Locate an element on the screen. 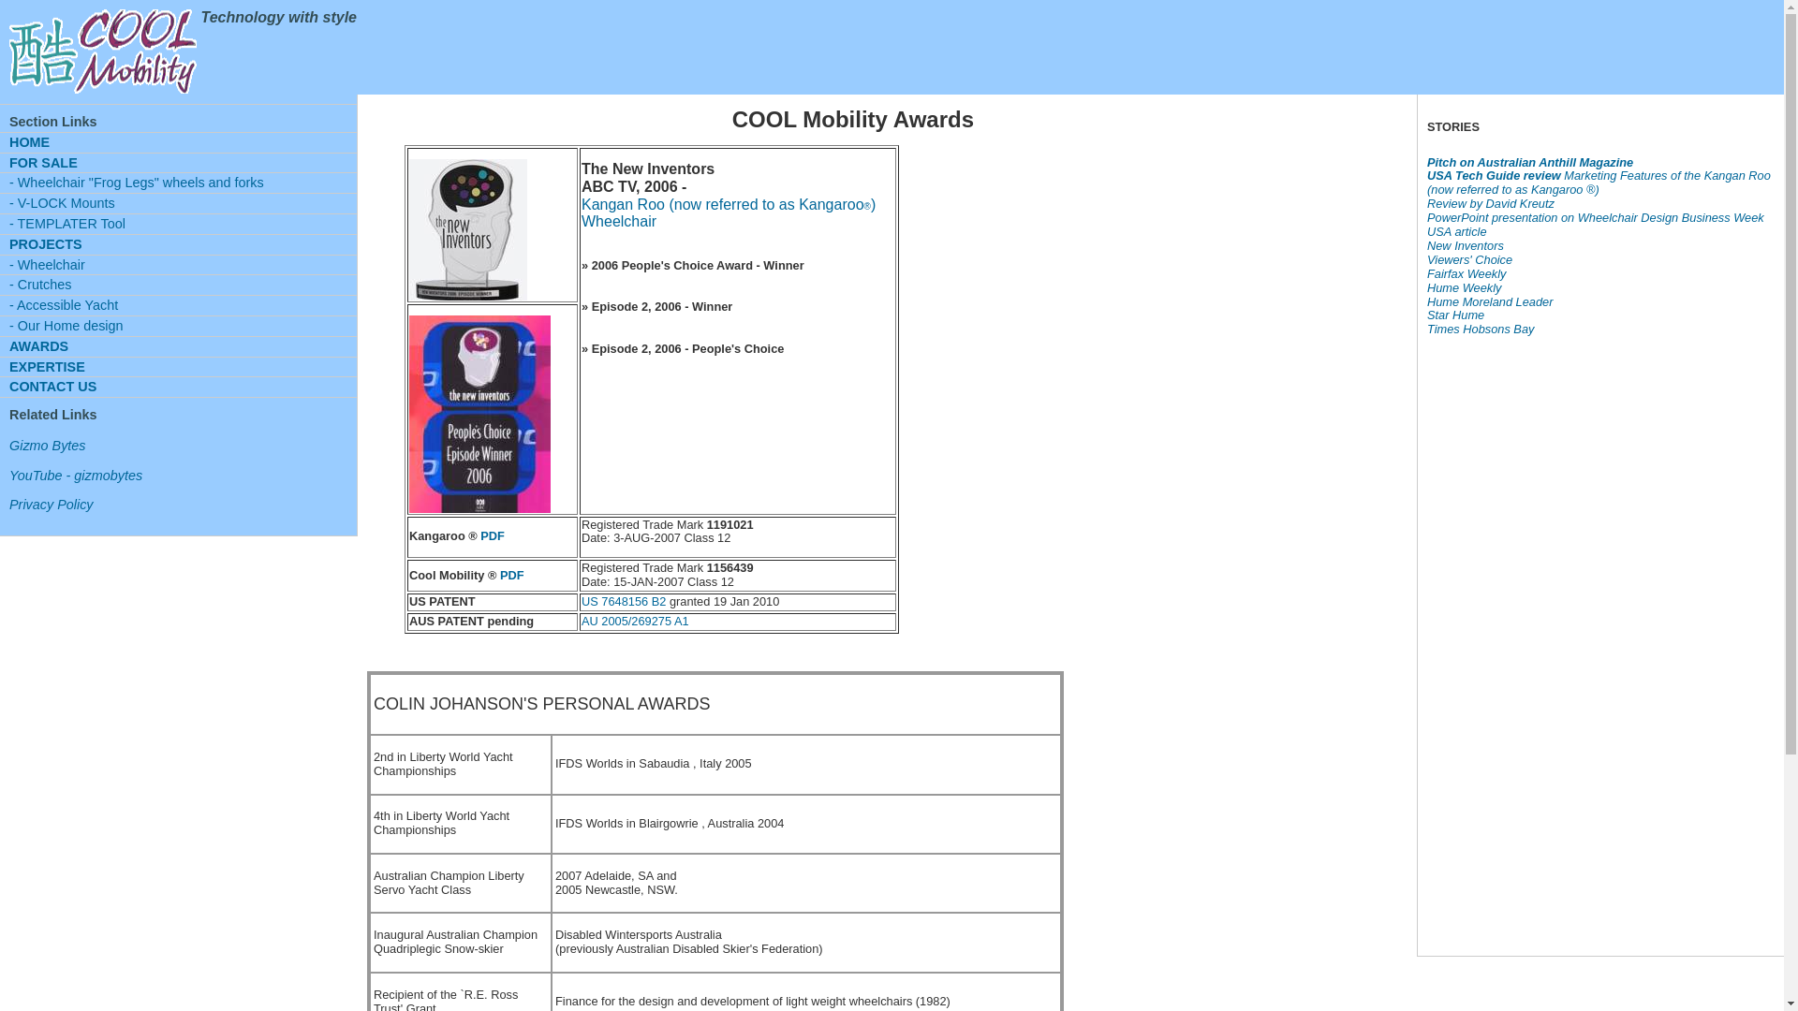 The width and height of the screenshot is (1798, 1011). USA Tech Guide review is located at coordinates (1495, 176).